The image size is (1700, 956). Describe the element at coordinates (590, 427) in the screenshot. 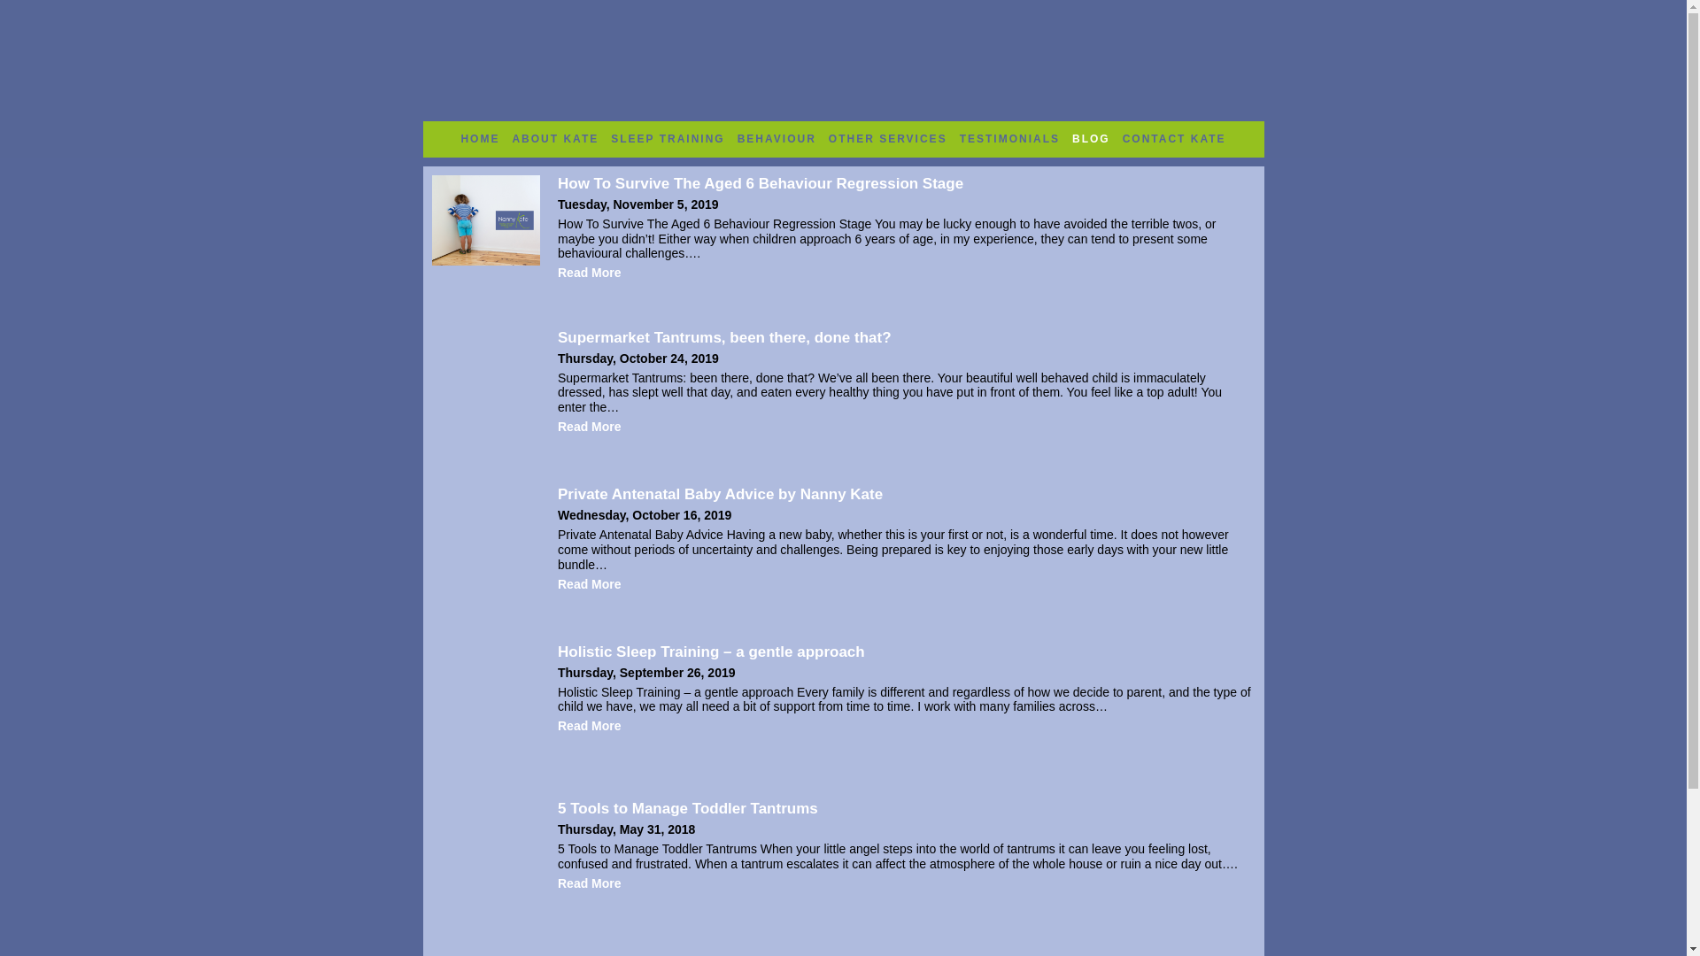

I see `Read More` at that location.